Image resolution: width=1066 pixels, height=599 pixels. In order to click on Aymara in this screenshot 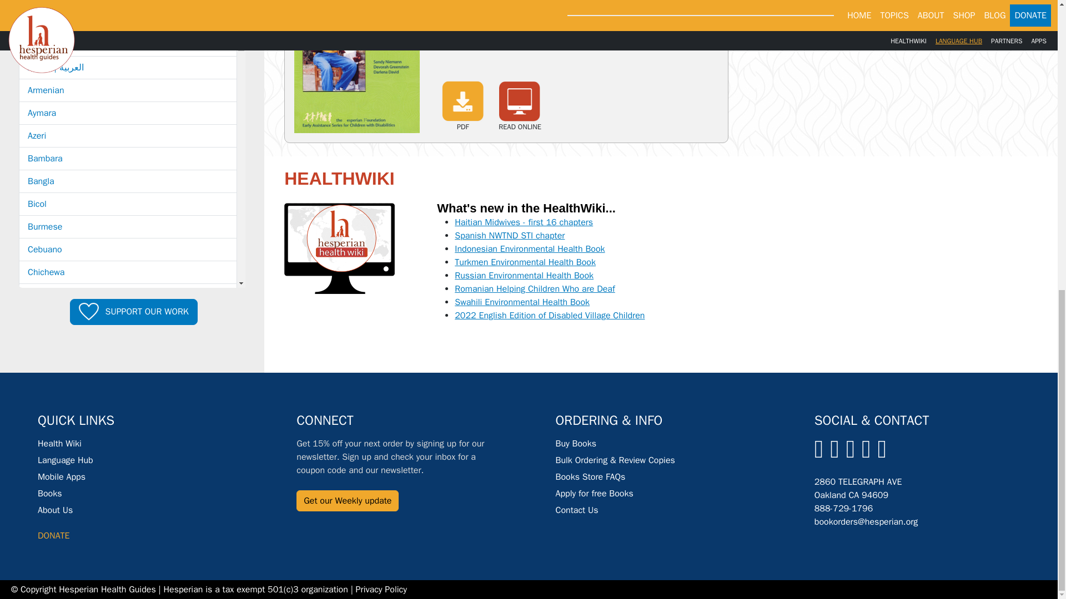, I will do `click(128, 113)`.